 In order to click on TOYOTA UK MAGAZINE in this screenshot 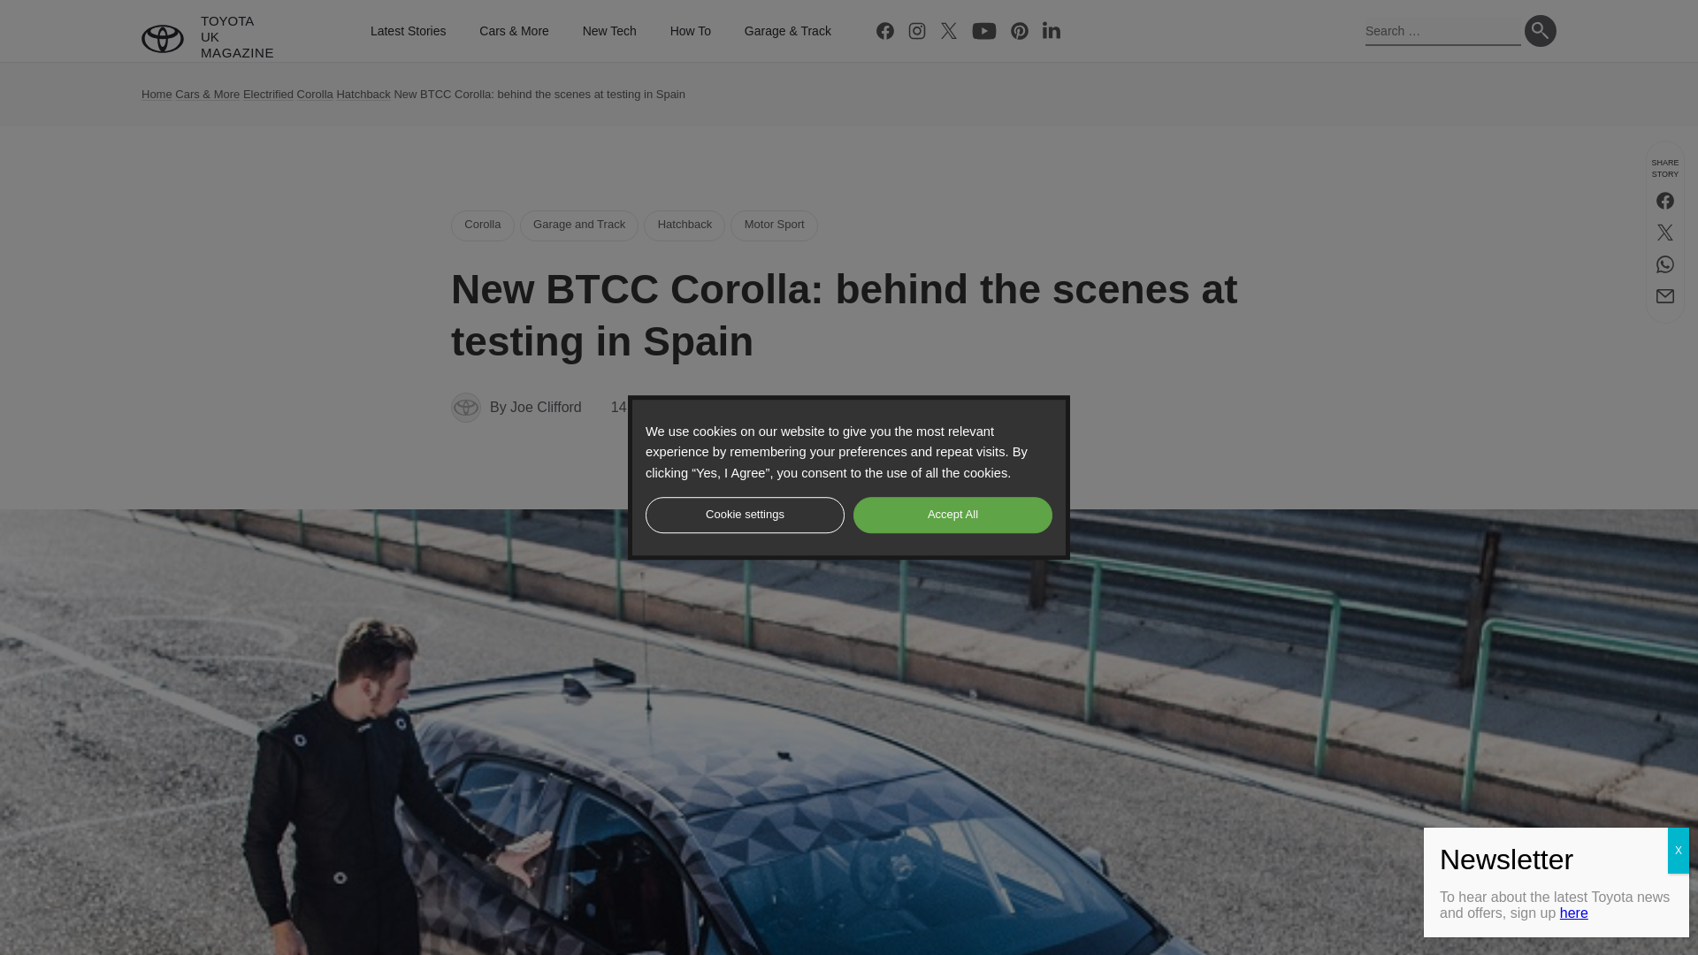, I will do `click(207, 39)`.